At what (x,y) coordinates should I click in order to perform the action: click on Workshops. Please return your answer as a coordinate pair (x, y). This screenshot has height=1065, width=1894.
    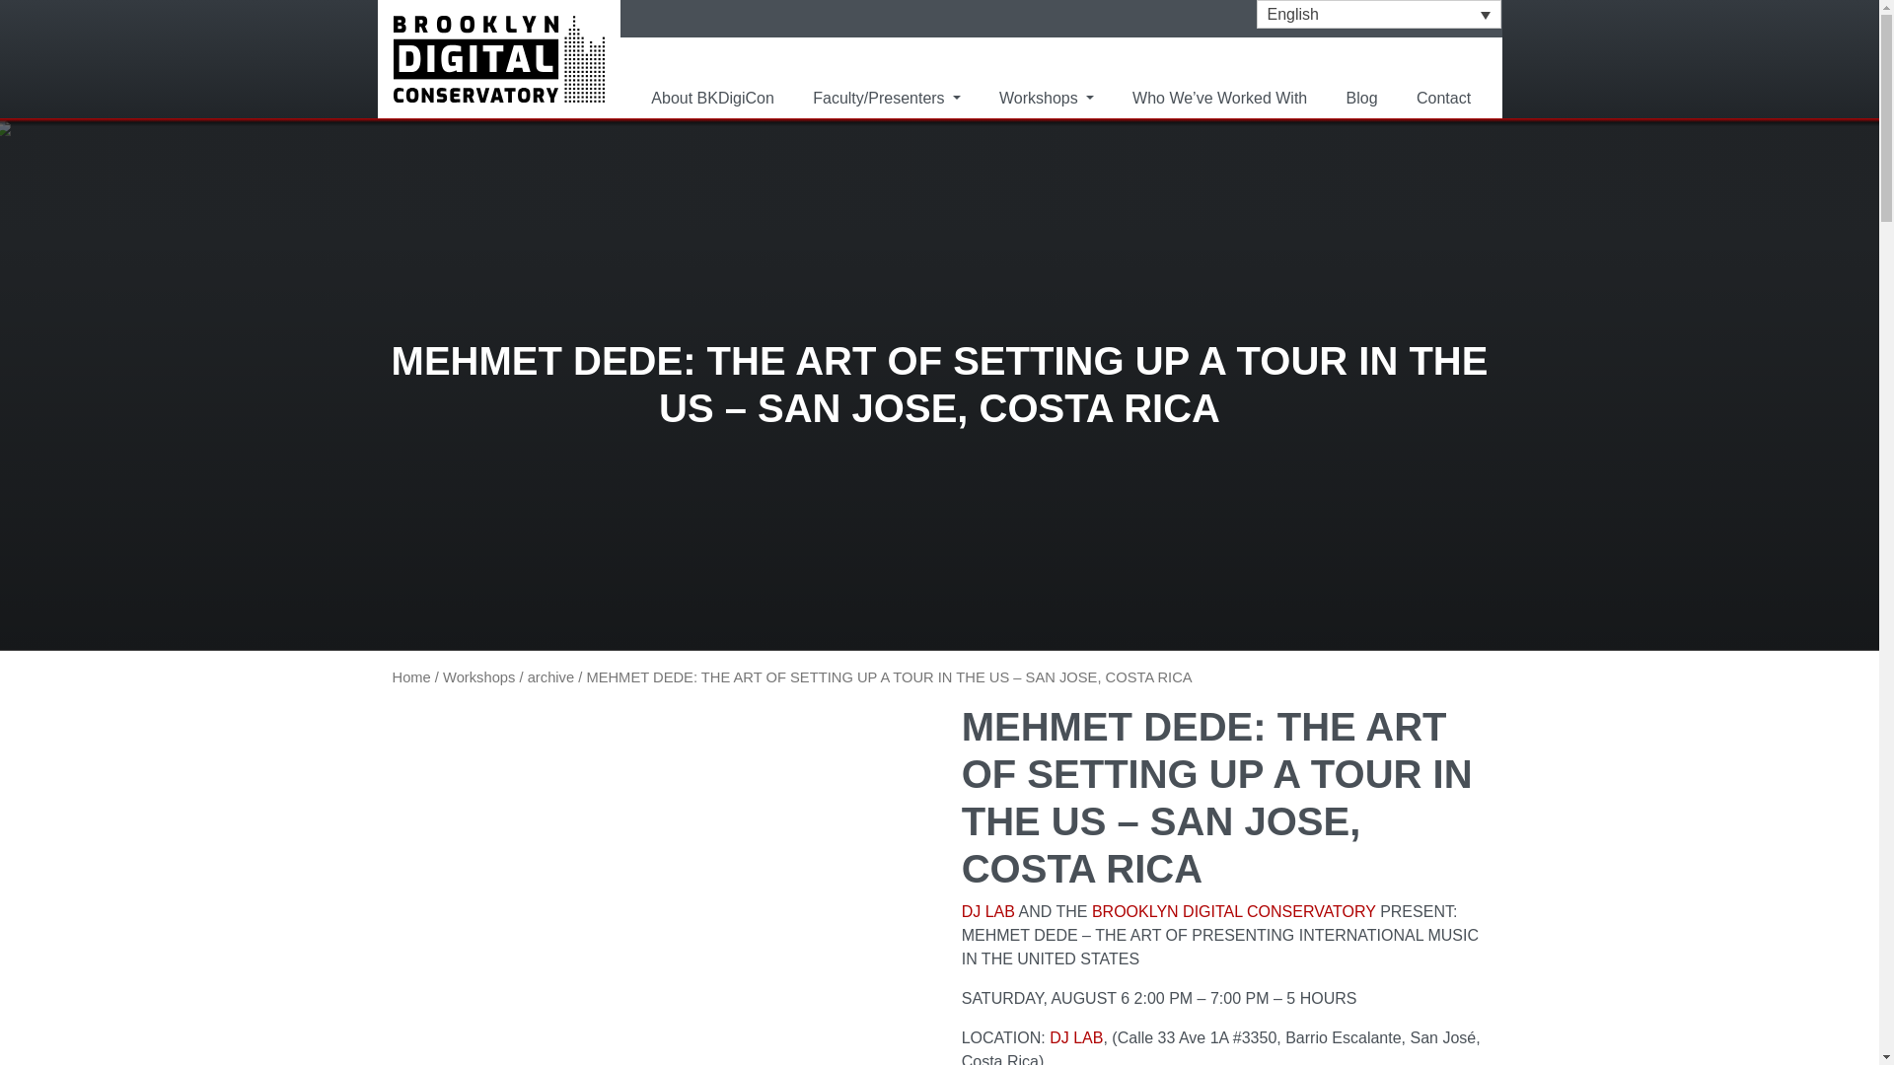
    Looking at the image, I should click on (1046, 98).